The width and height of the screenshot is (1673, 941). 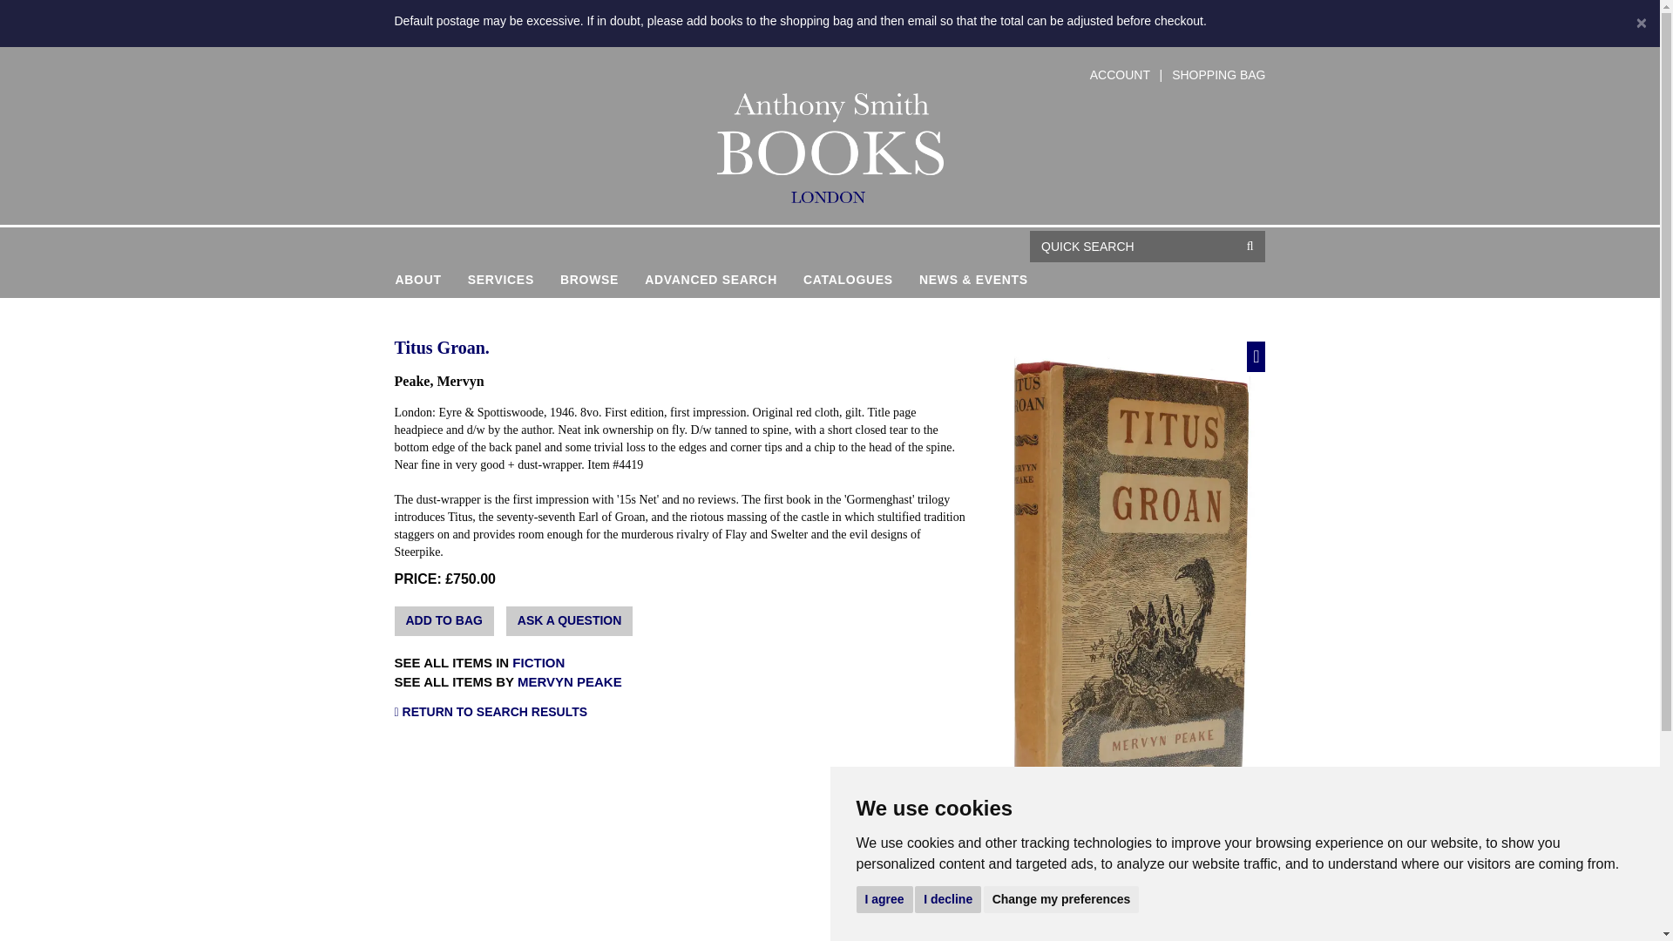 What do you see at coordinates (443, 620) in the screenshot?
I see `ADD TO BAG` at bounding box center [443, 620].